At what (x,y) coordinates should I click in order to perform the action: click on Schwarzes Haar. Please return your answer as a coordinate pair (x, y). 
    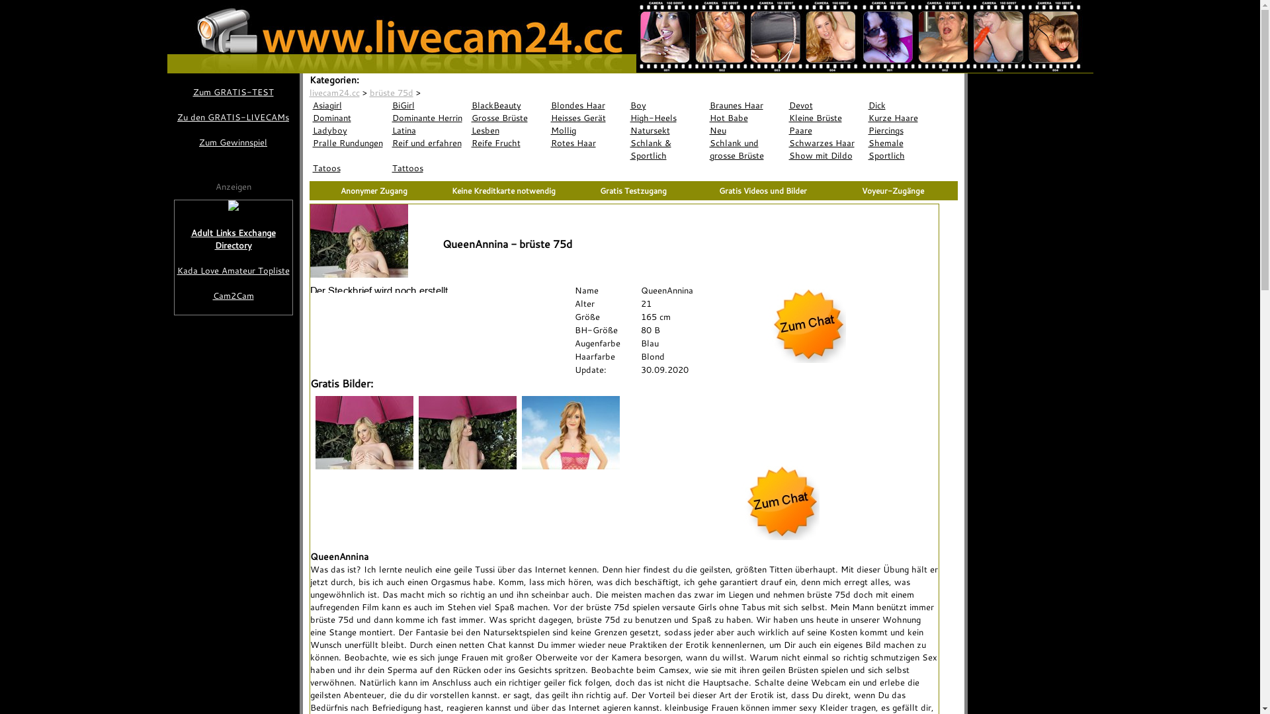
    Looking at the image, I should click on (825, 143).